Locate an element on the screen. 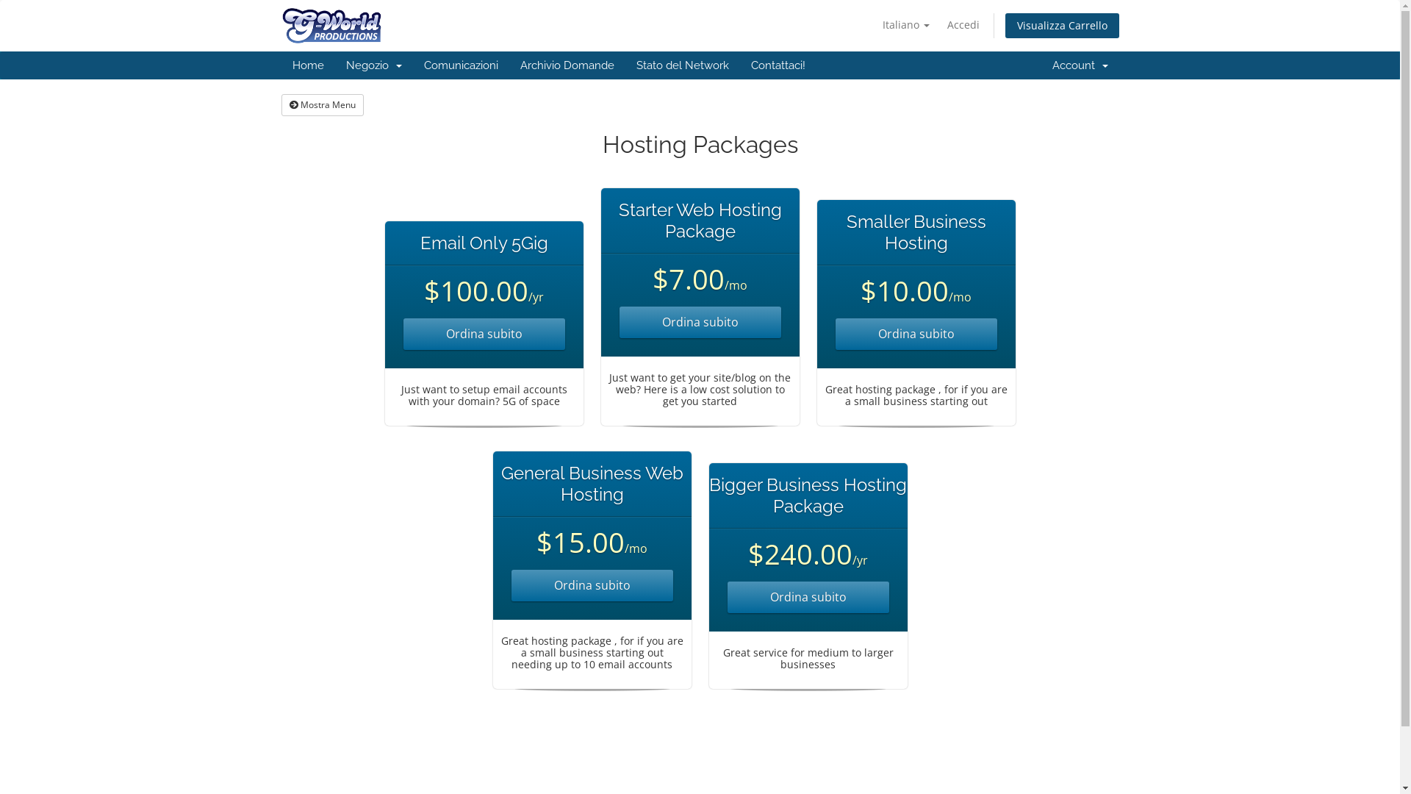 This screenshot has width=1411, height=794. Negozio   is located at coordinates (374, 65).